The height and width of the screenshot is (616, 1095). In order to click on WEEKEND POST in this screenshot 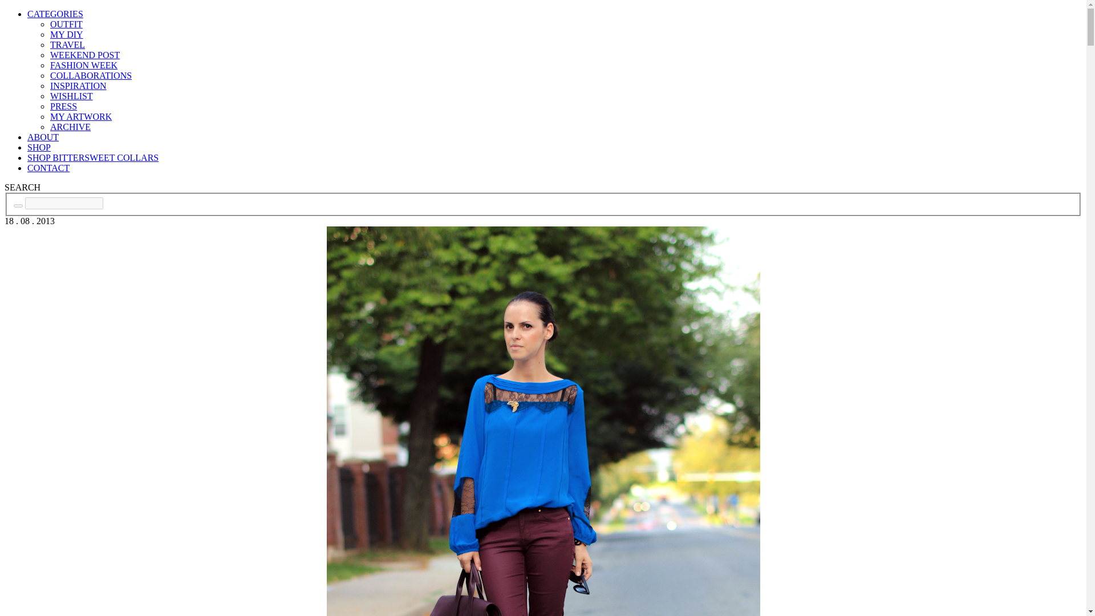, I will do `click(84, 55)`.